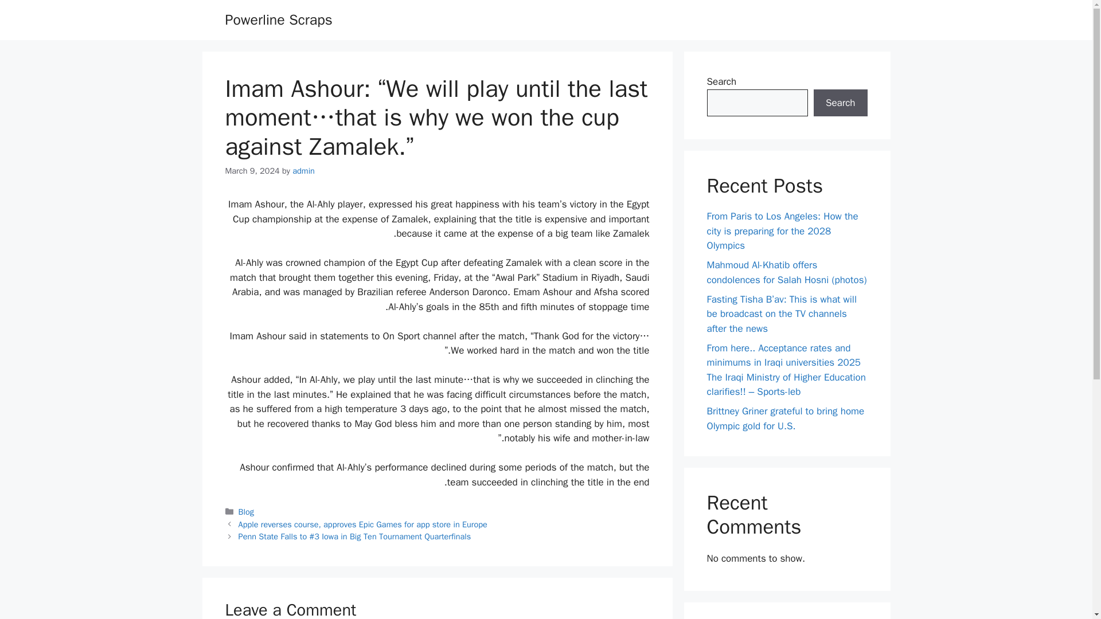  Describe the element at coordinates (304, 171) in the screenshot. I see `admin` at that location.